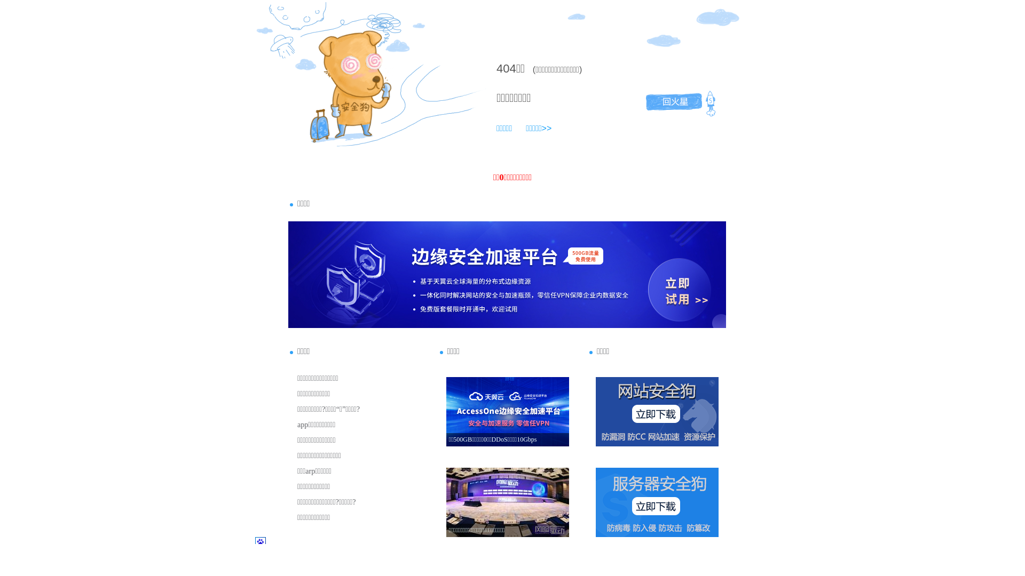  What do you see at coordinates (506, 68) in the screenshot?
I see `404` at bounding box center [506, 68].